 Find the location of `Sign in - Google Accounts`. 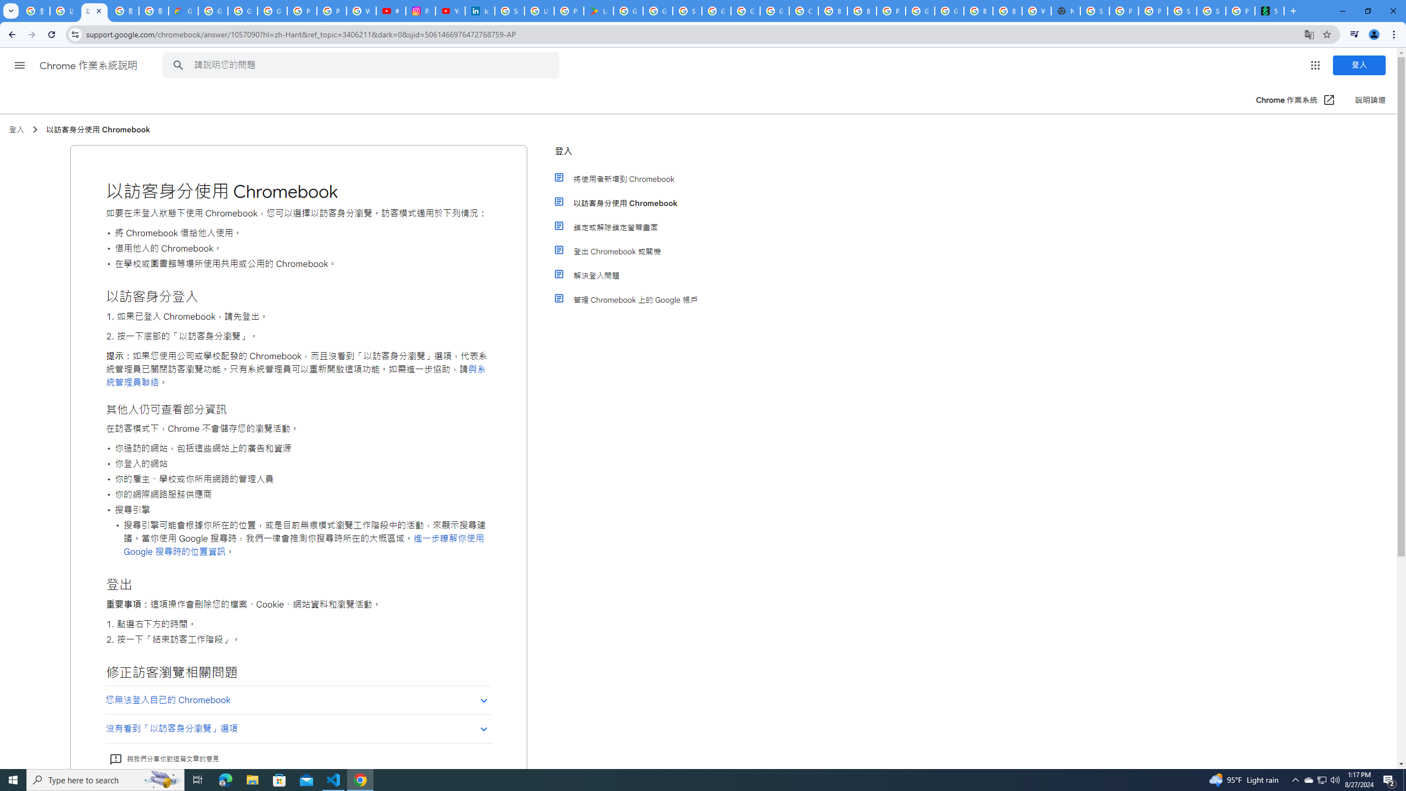

Sign in - Google Accounts is located at coordinates (1095, 11).